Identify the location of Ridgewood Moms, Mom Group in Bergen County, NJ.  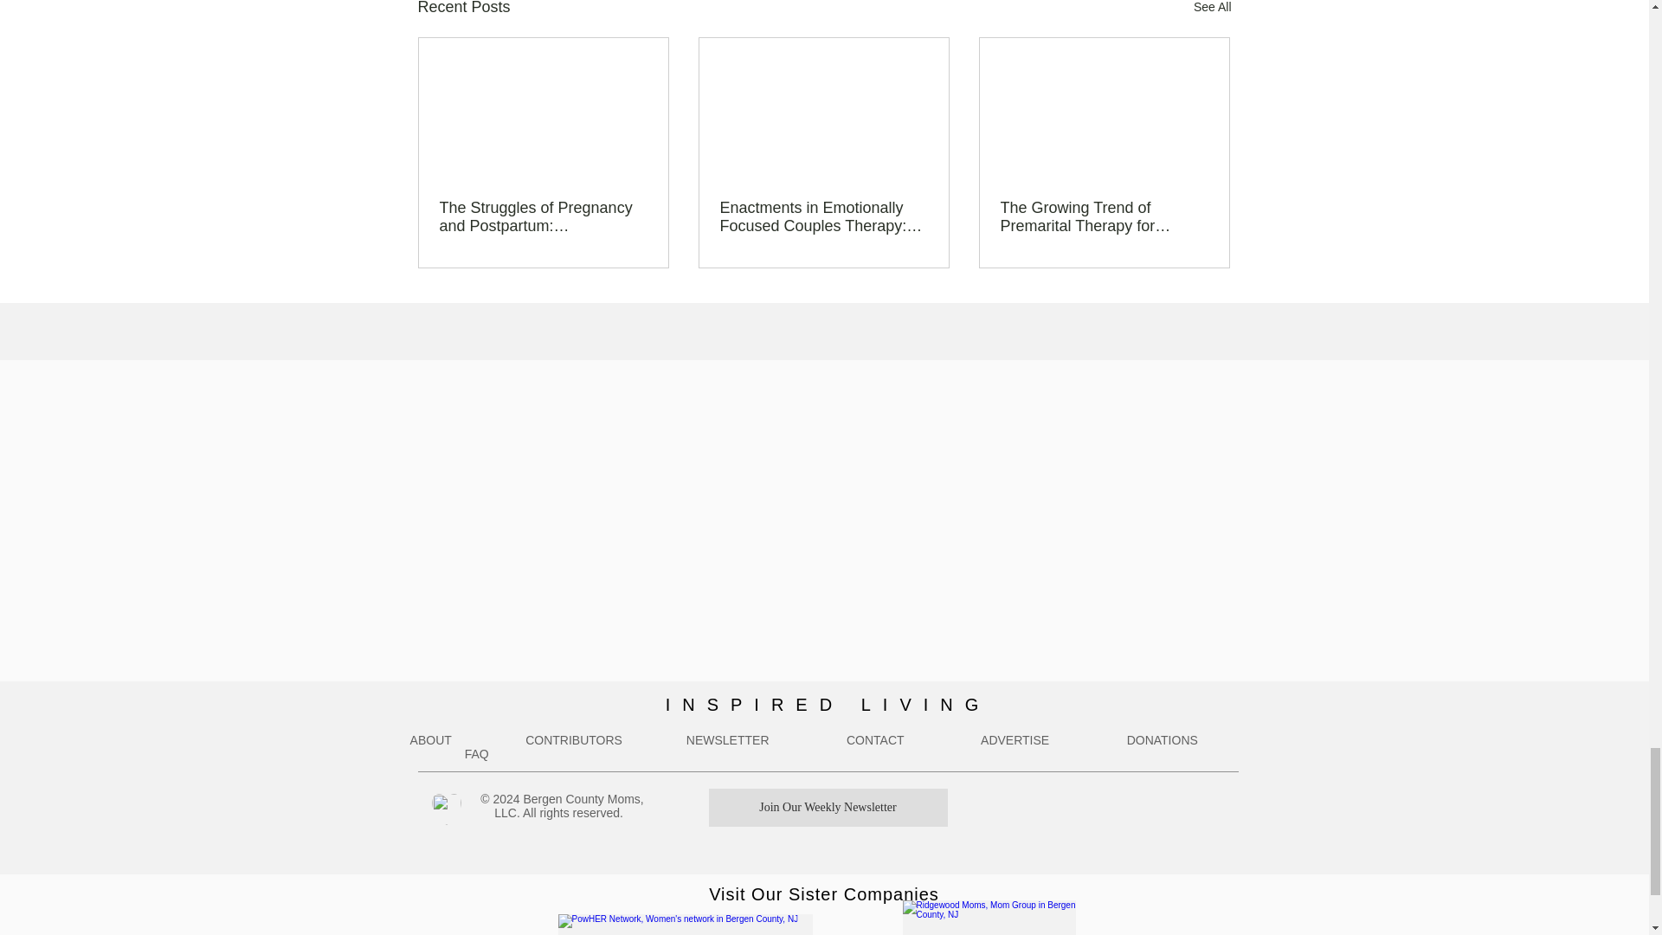
(989, 918).